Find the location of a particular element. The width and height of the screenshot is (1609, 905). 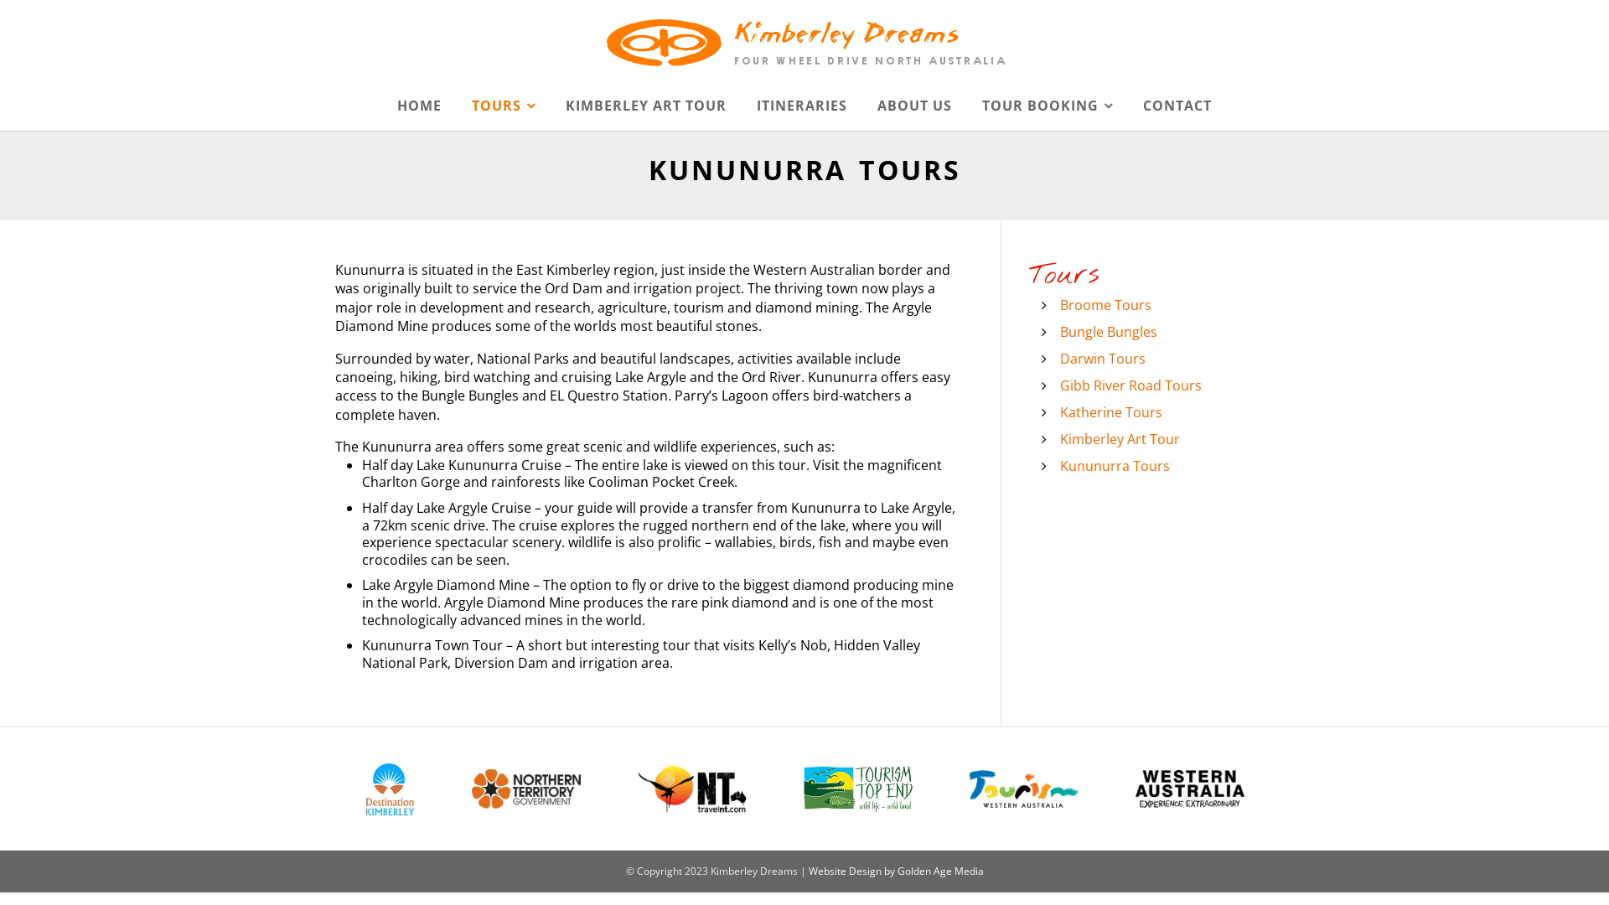

Website Design by Golden Age Media is located at coordinates (895, 871).